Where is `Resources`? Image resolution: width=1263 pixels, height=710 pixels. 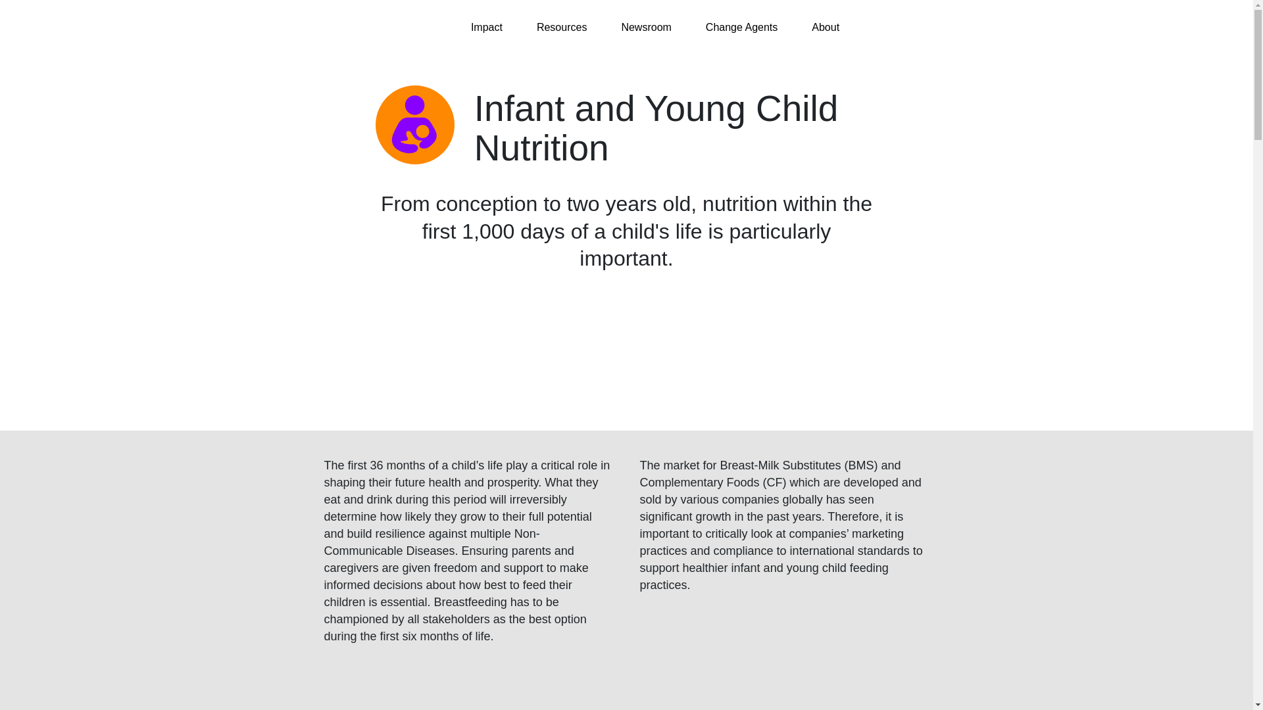 Resources is located at coordinates (568, 28).